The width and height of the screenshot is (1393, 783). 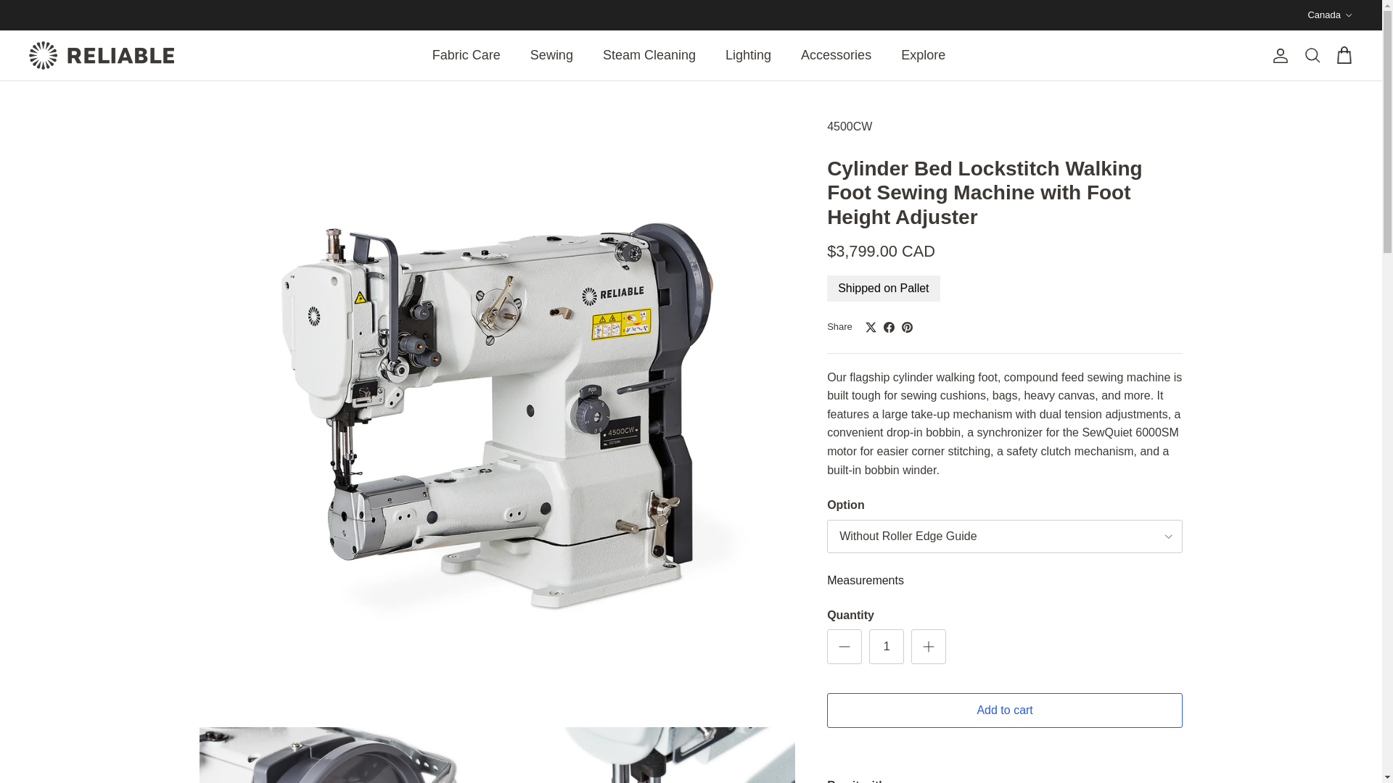 What do you see at coordinates (102, 55) in the screenshot?
I see `reliablecorporation.com` at bounding box center [102, 55].